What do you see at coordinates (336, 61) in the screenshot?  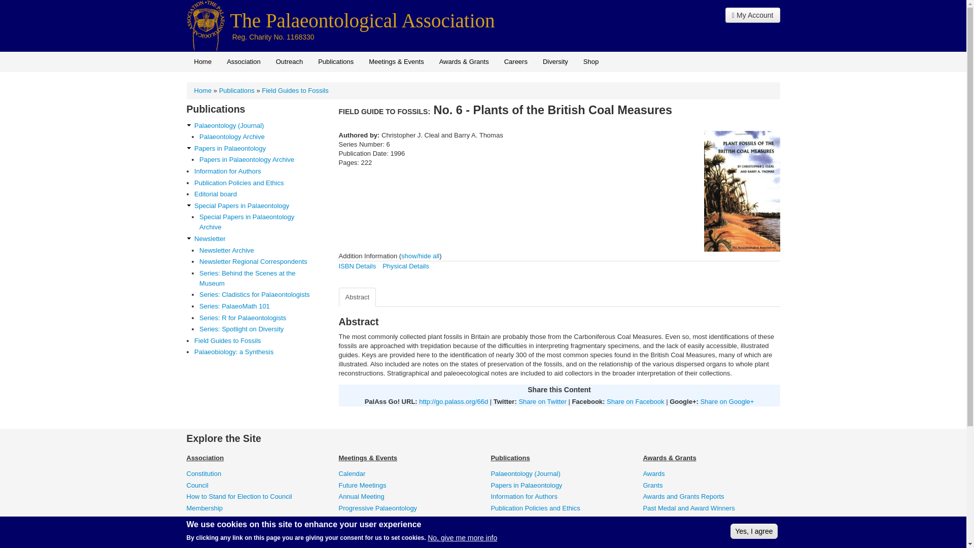 I see `Publications` at bounding box center [336, 61].